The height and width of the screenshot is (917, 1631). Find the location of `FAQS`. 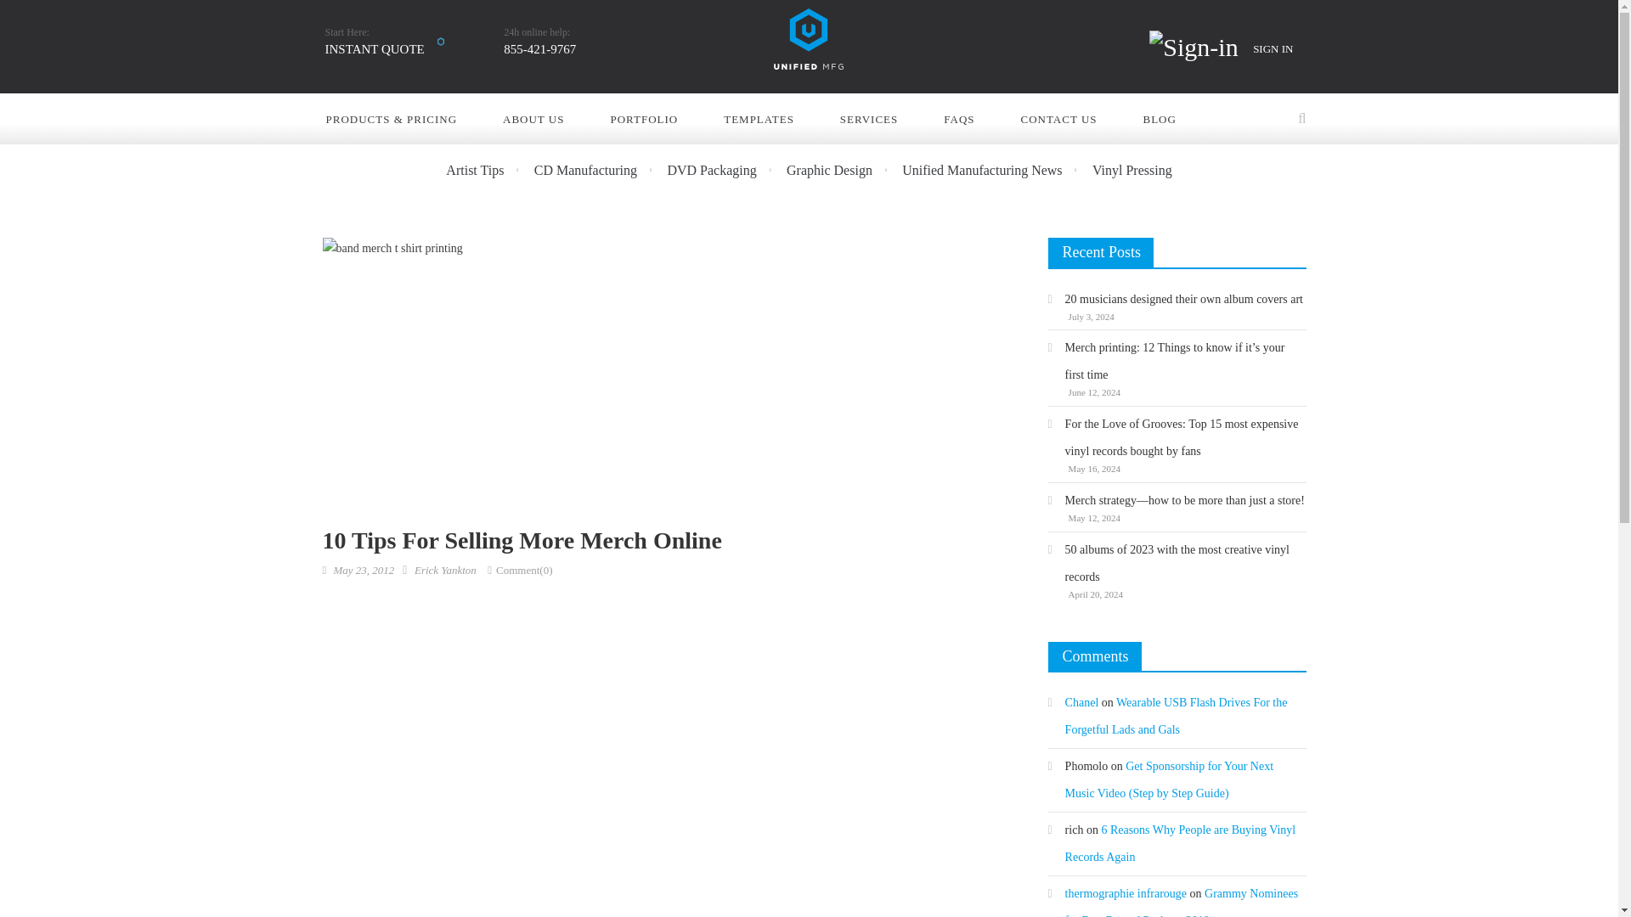

FAQS is located at coordinates (968, 119).